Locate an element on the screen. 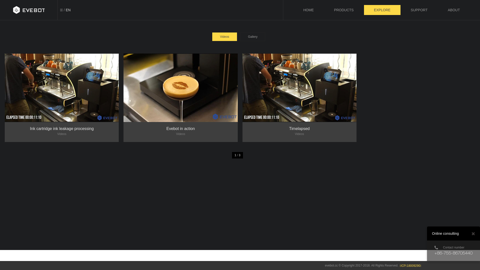  Videos is located at coordinates (224, 37).